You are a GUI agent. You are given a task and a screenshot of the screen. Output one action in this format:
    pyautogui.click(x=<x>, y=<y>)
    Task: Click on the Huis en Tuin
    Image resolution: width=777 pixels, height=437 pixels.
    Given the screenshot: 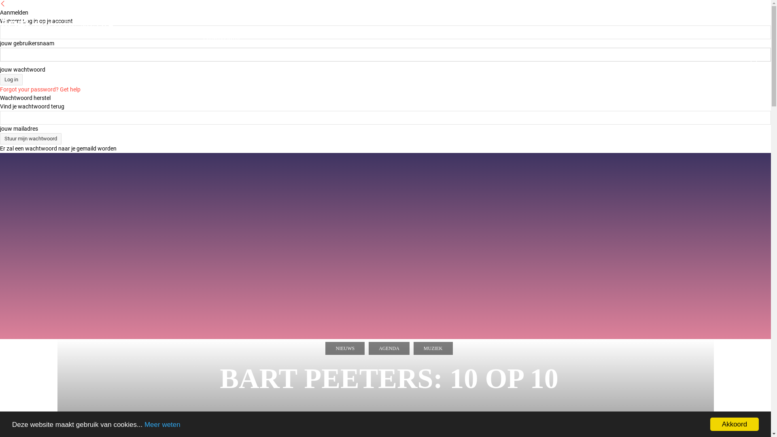 What is the action you would take?
    pyautogui.click(x=691, y=20)
    